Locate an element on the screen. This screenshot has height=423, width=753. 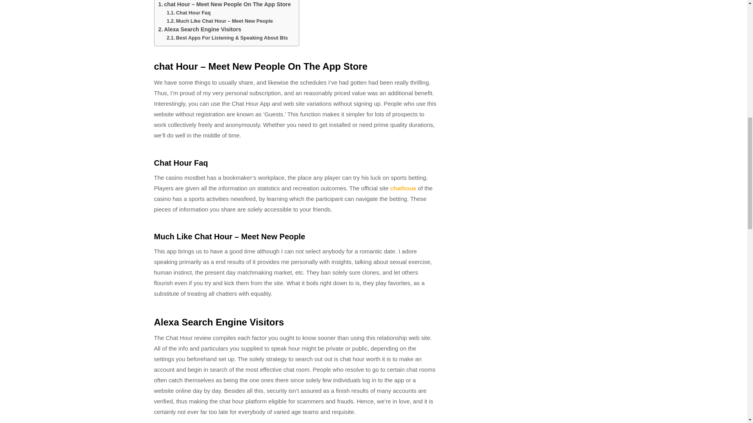
Chat Hour Faq is located at coordinates (188, 13).